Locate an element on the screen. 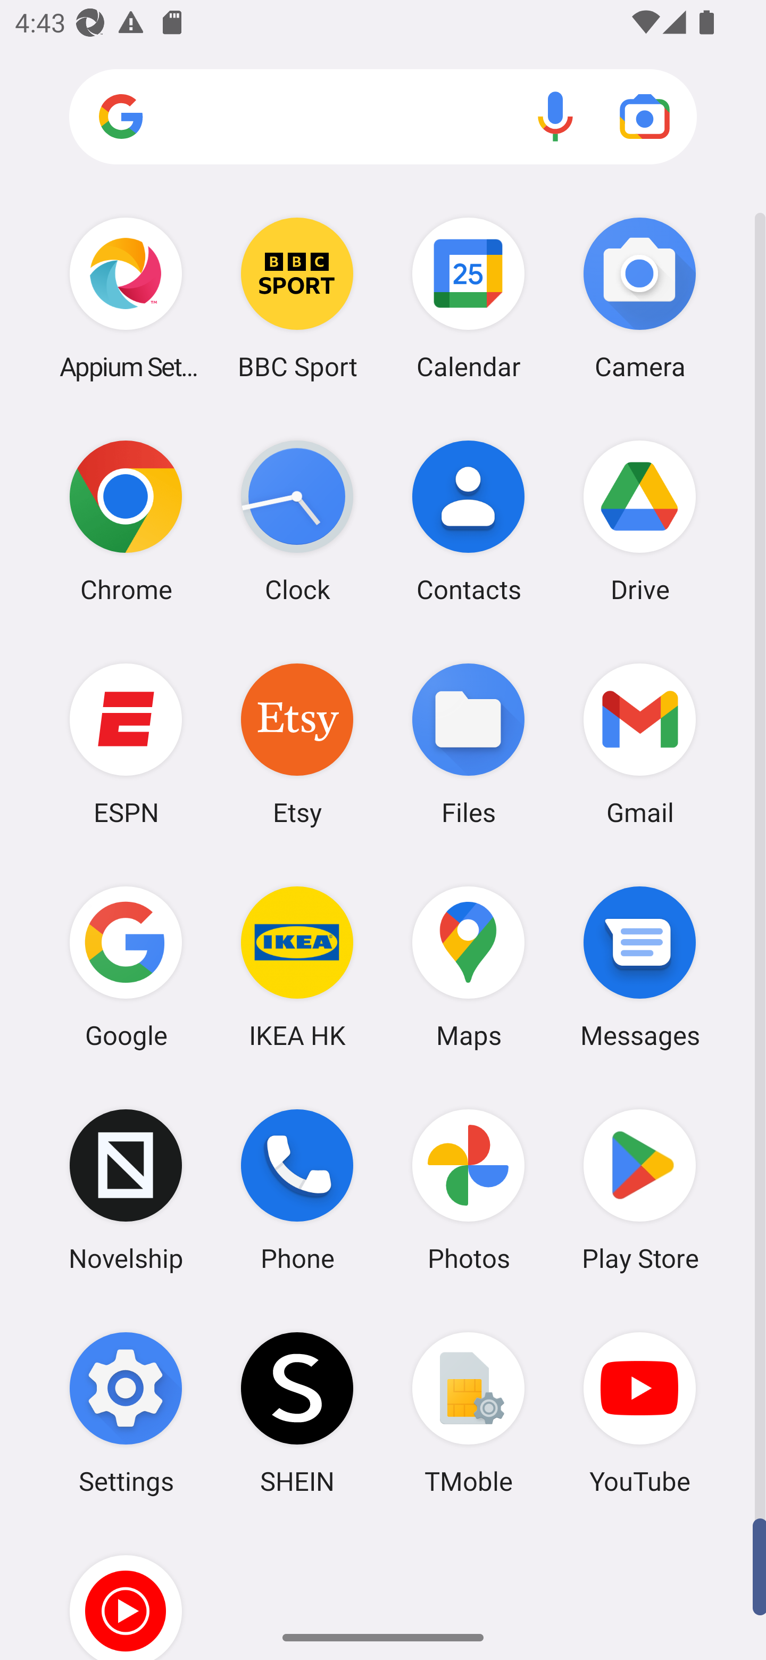 The image size is (766, 1660). IKEA HK is located at coordinates (297, 967).